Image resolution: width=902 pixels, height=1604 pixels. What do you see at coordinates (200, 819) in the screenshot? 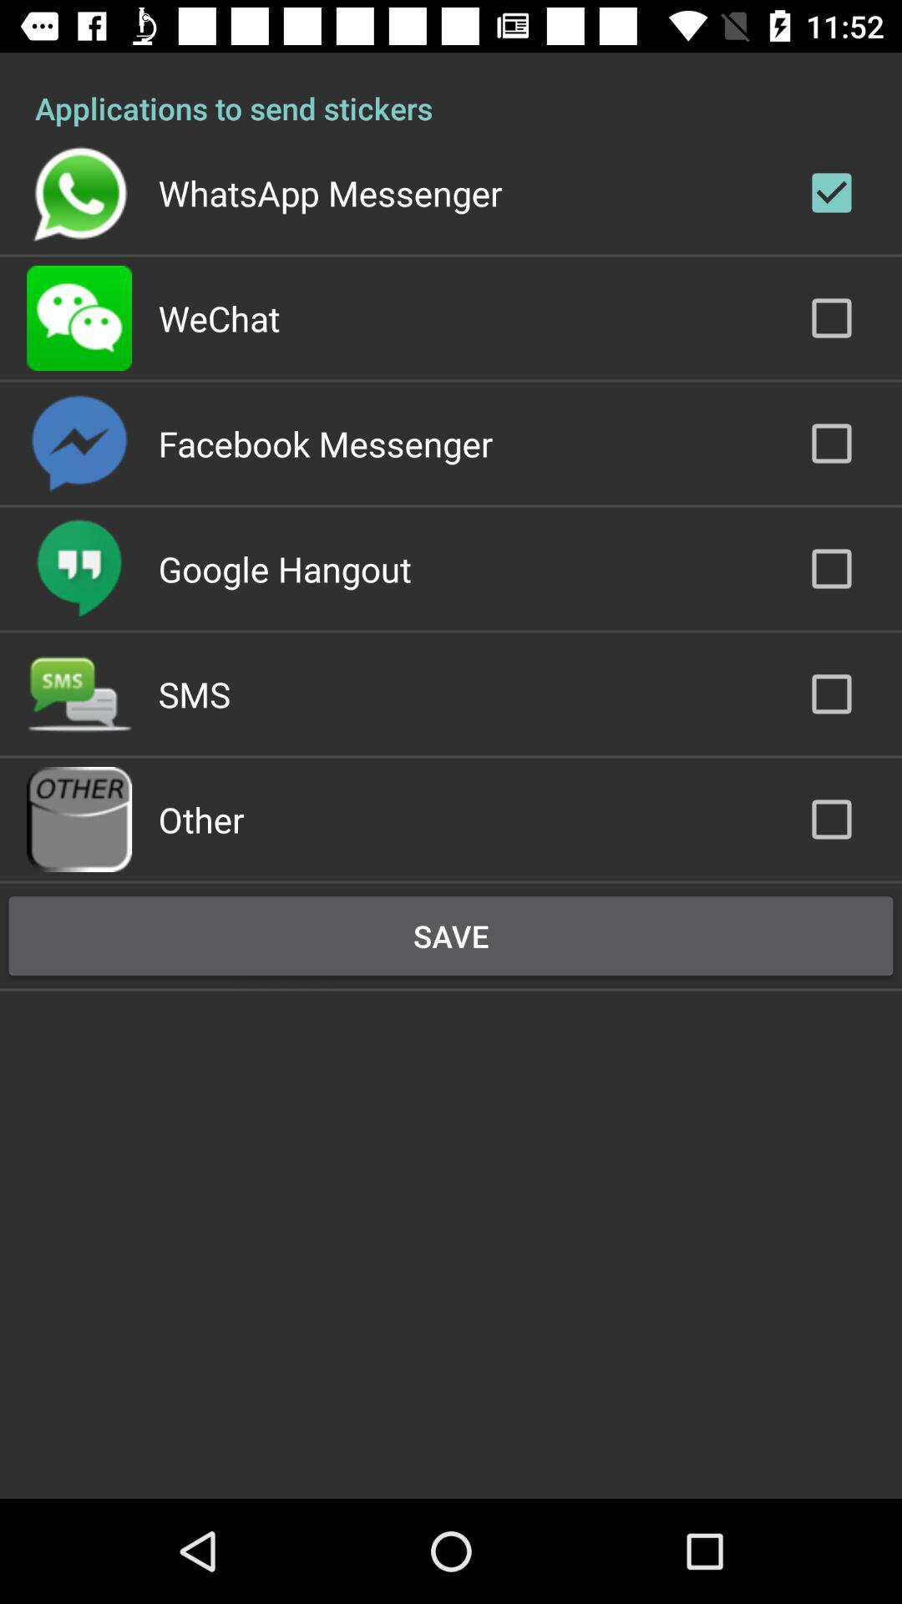
I see `turn off the item below the sms app` at bounding box center [200, 819].